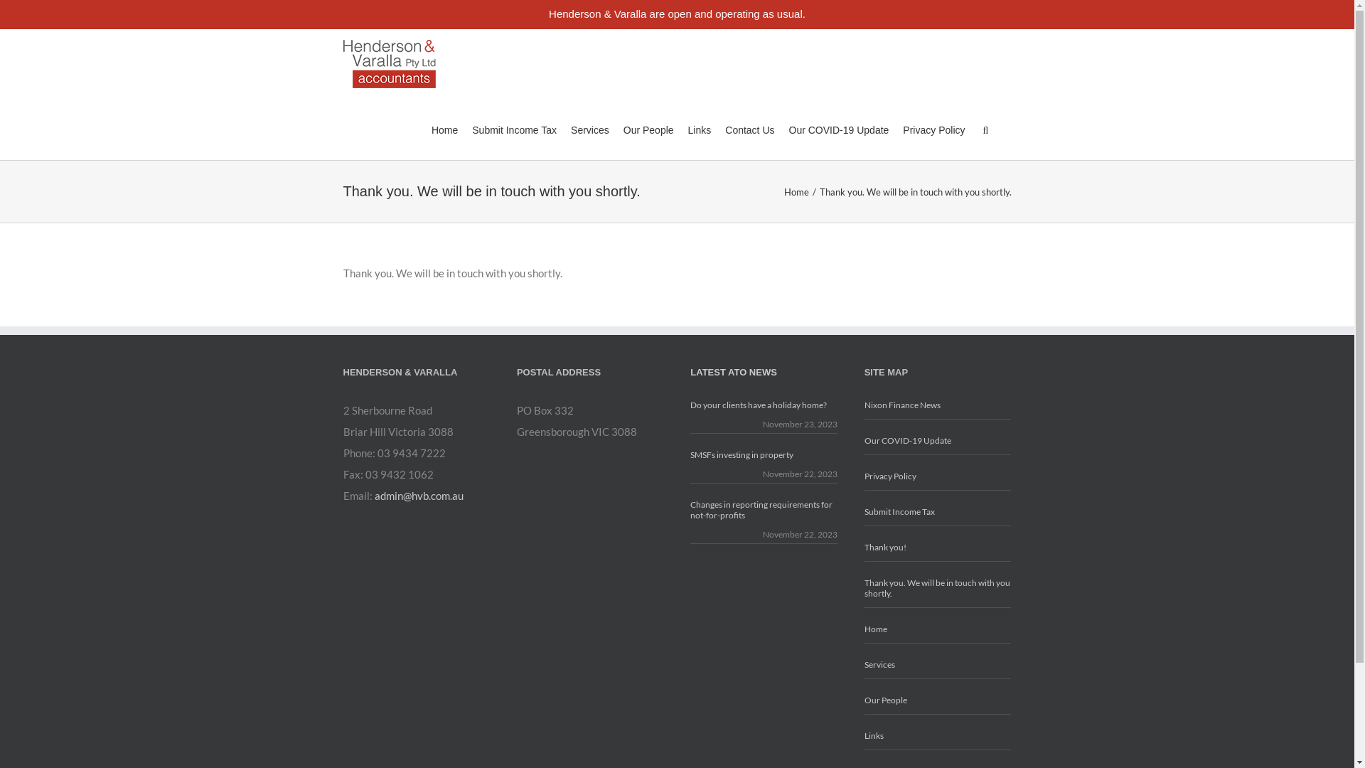 The height and width of the screenshot is (768, 1365). I want to click on Services, so click(590, 129).